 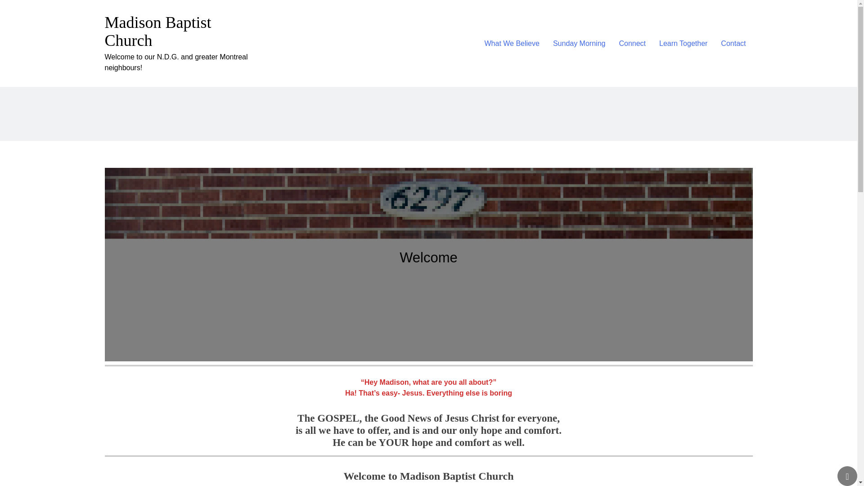 What do you see at coordinates (733, 43) in the screenshot?
I see `Contact` at bounding box center [733, 43].